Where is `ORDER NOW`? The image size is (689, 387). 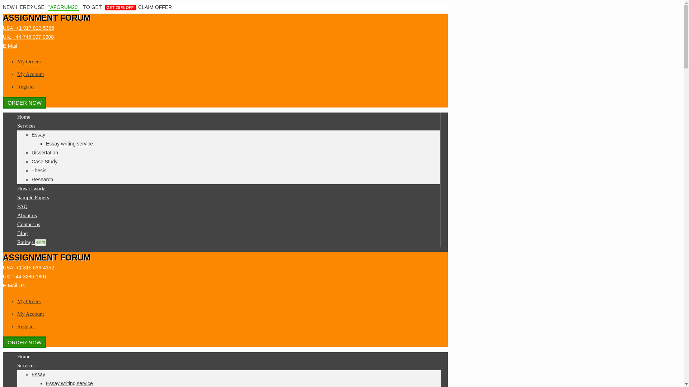 ORDER NOW is located at coordinates (24, 102).